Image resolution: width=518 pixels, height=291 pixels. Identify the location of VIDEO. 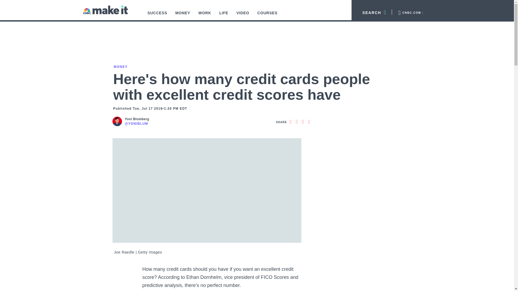
(243, 16).